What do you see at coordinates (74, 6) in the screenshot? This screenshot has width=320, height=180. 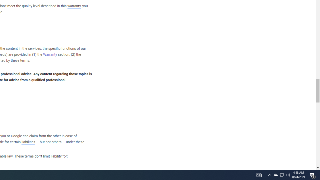 I see `warranty` at bounding box center [74, 6].